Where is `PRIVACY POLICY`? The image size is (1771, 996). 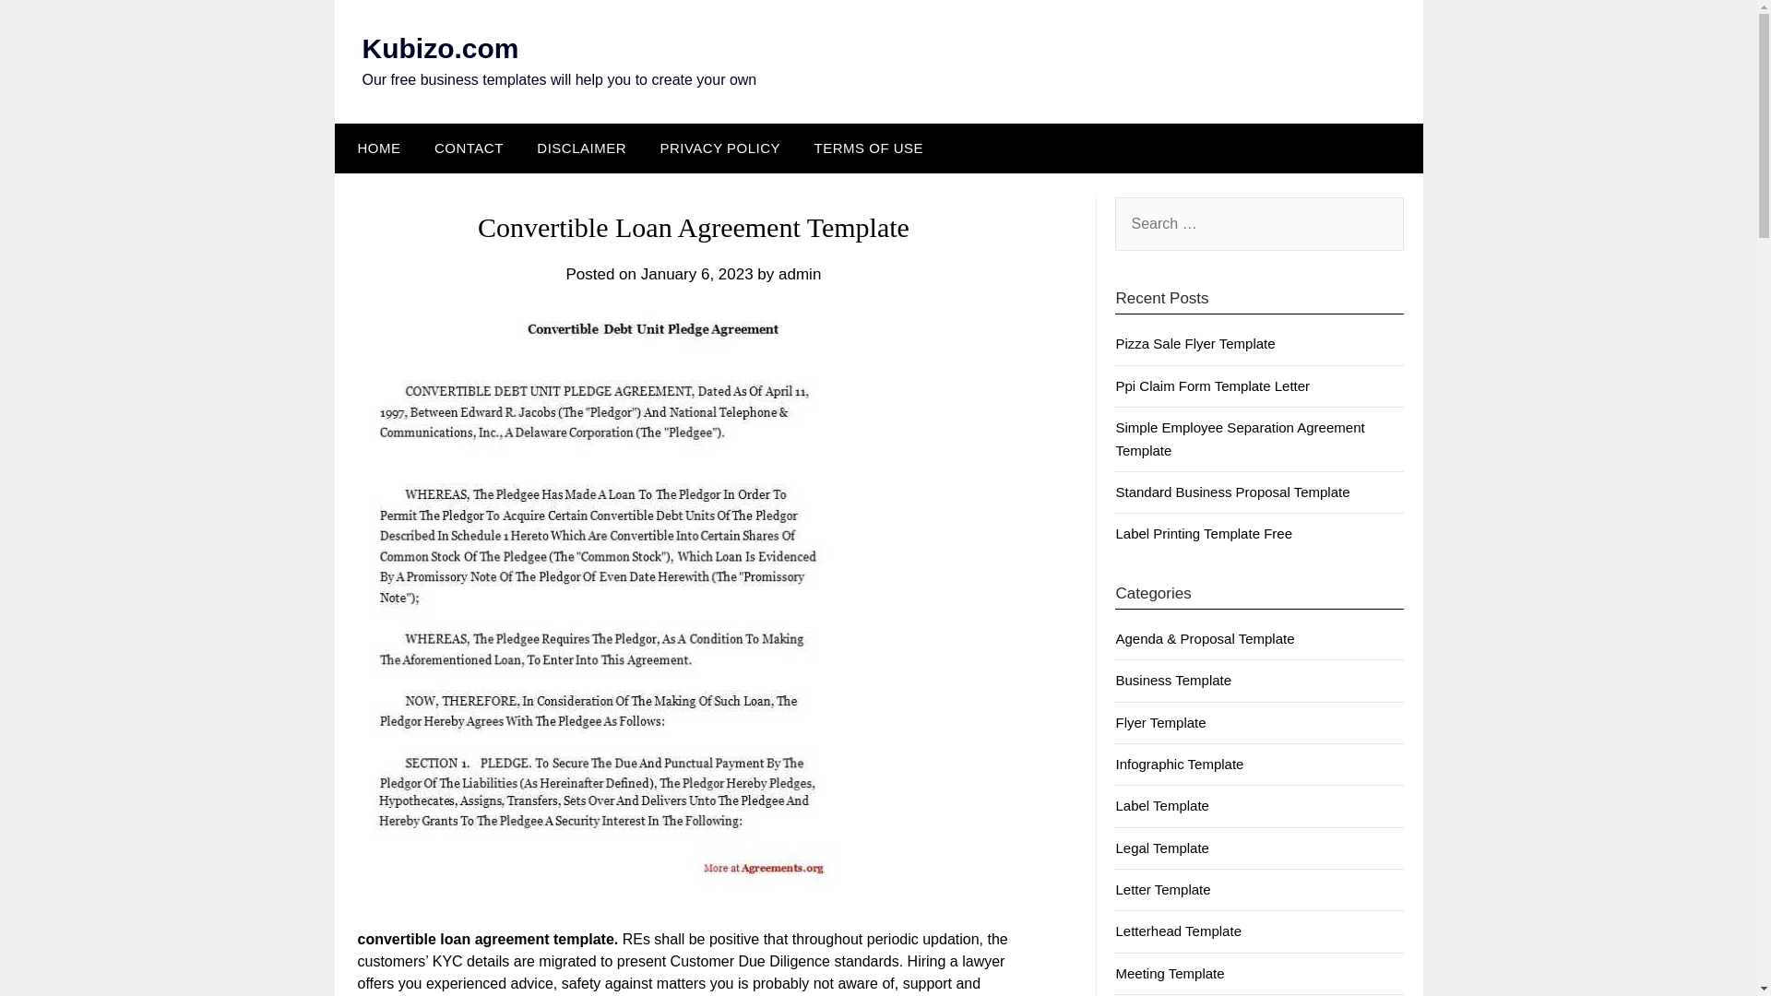 PRIVACY POLICY is located at coordinates (719, 148).